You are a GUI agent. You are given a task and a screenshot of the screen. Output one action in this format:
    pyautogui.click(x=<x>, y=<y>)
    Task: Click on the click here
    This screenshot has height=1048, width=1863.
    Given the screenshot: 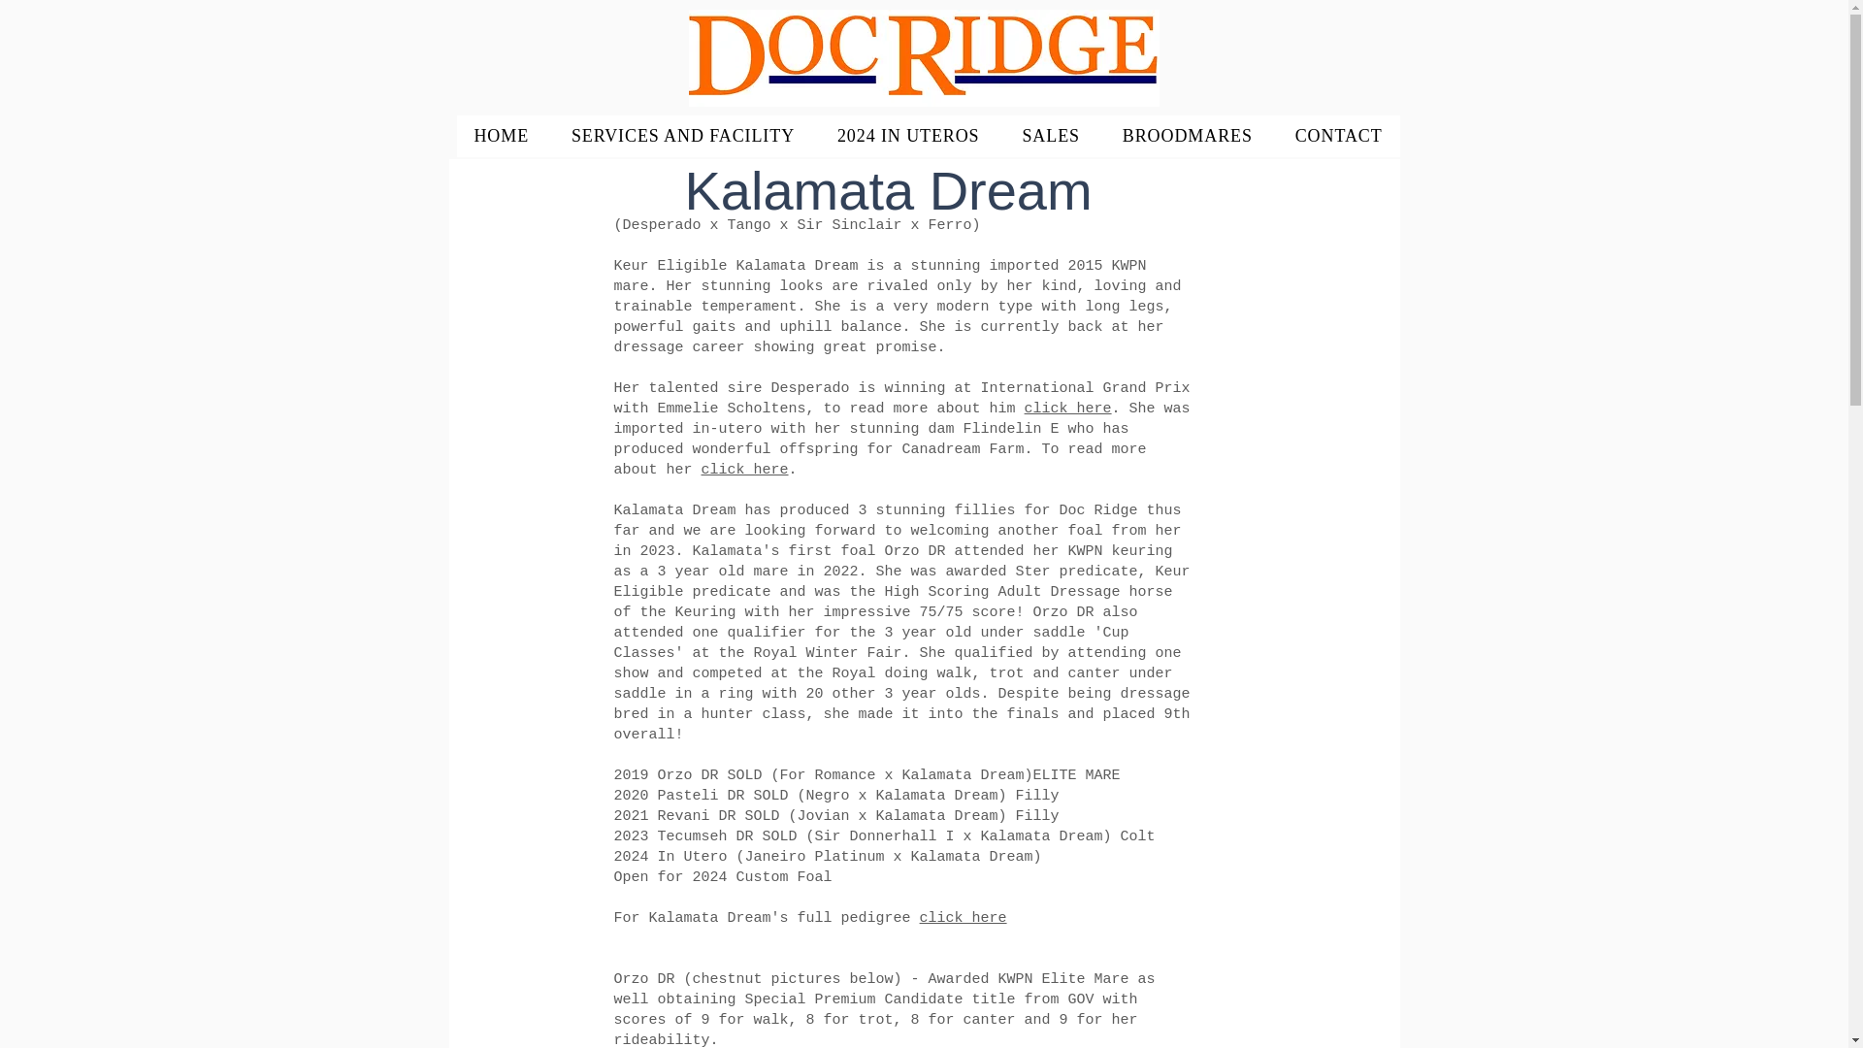 What is the action you would take?
    pyautogui.click(x=1068, y=408)
    